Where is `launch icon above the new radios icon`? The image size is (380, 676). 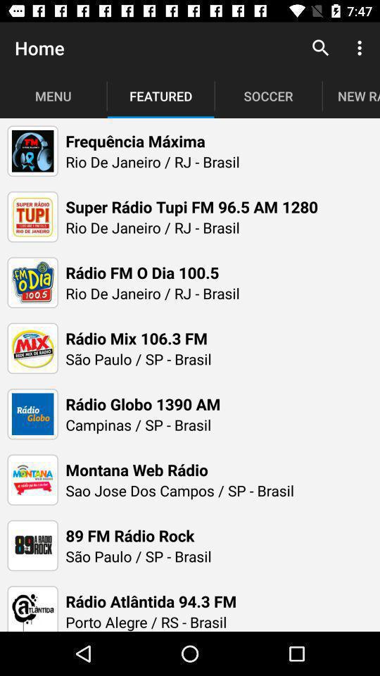 launch icon above the new radios icon is located at coordinates (362, 48).